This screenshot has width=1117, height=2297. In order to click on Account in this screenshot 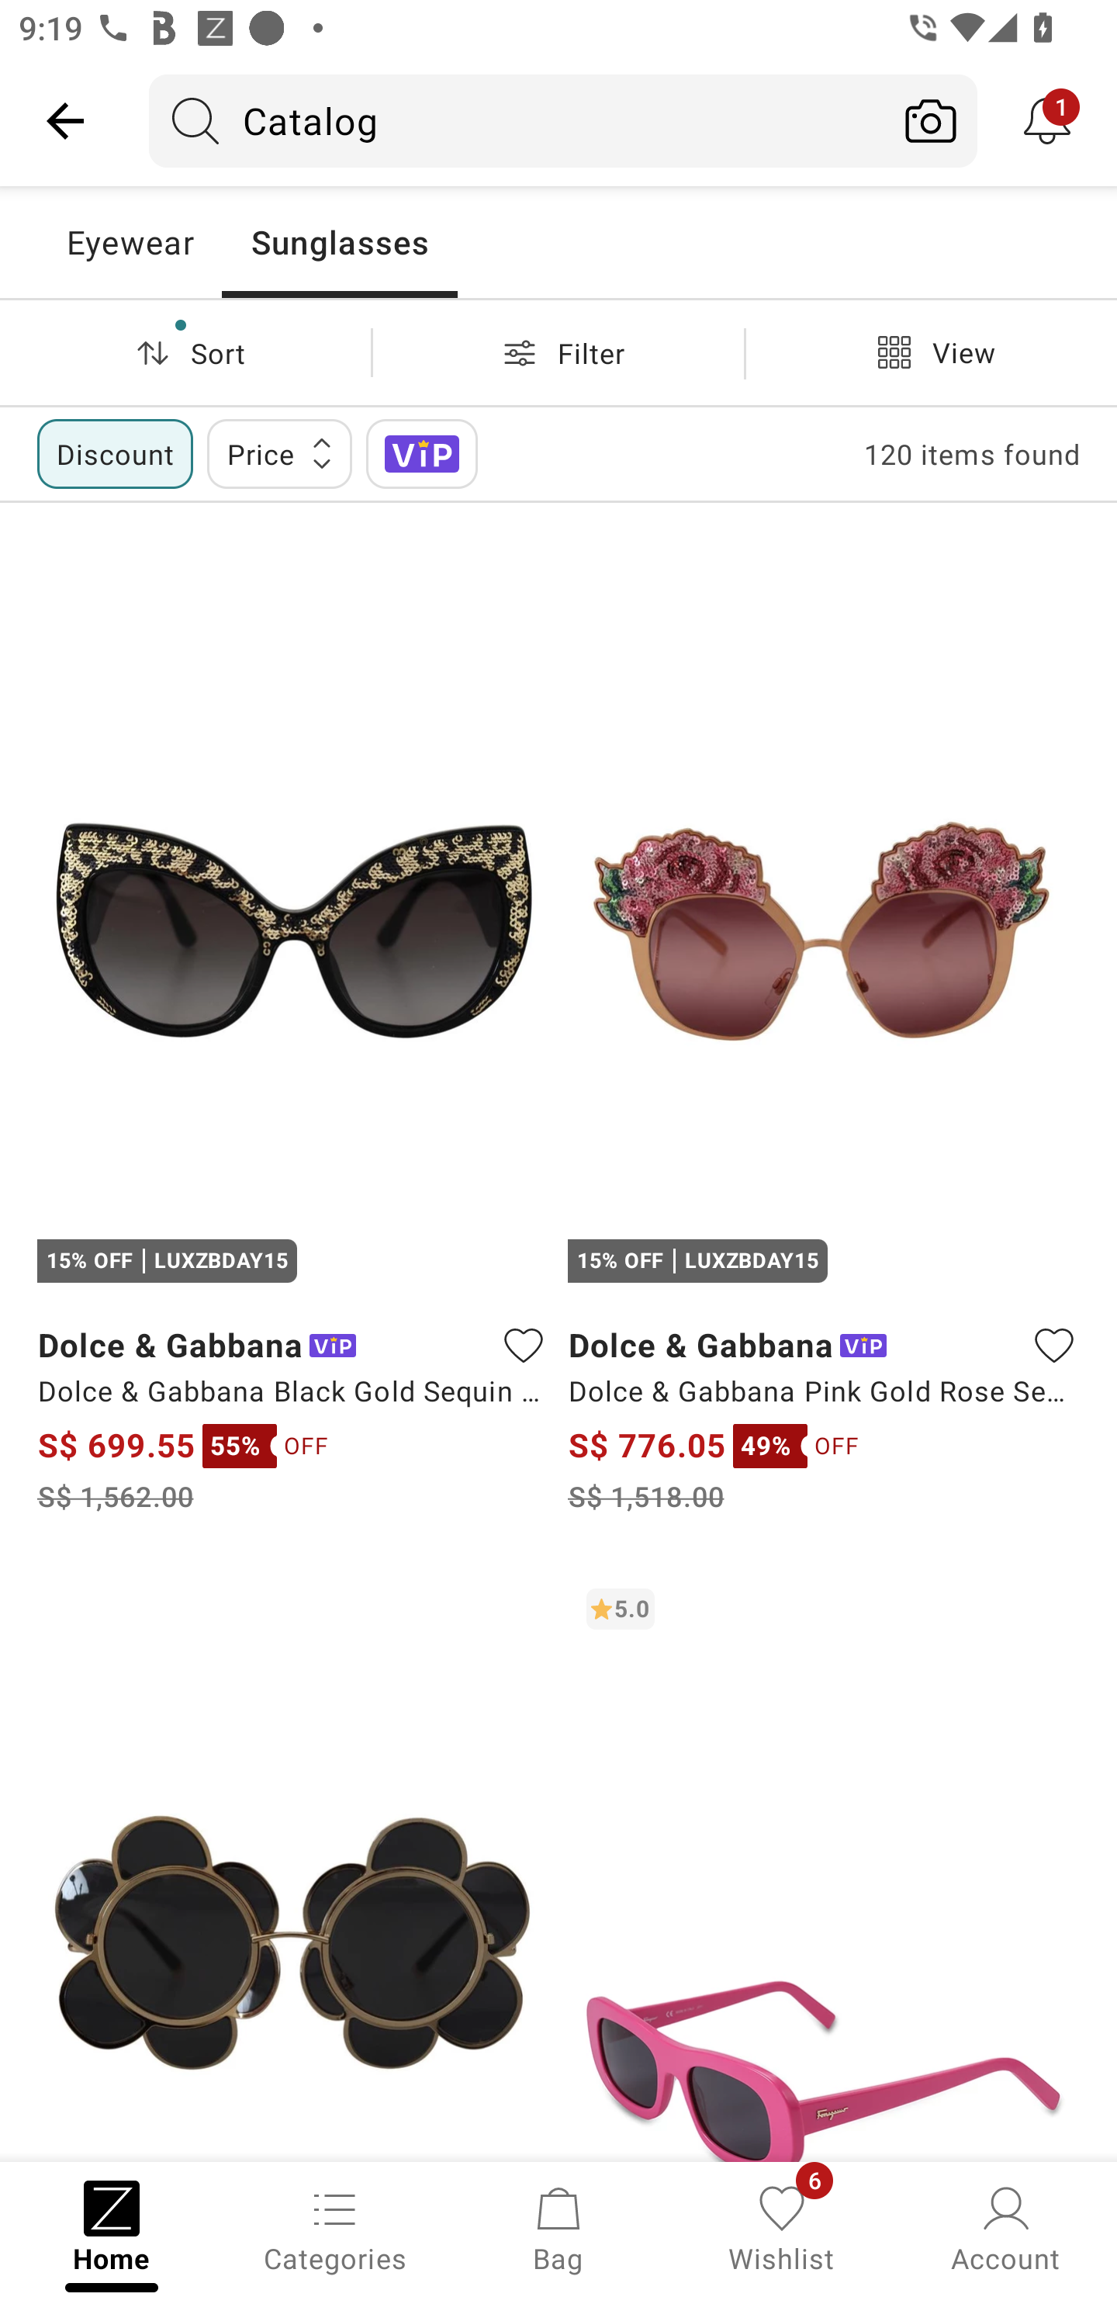, I will do `click(1005, 2227)`.